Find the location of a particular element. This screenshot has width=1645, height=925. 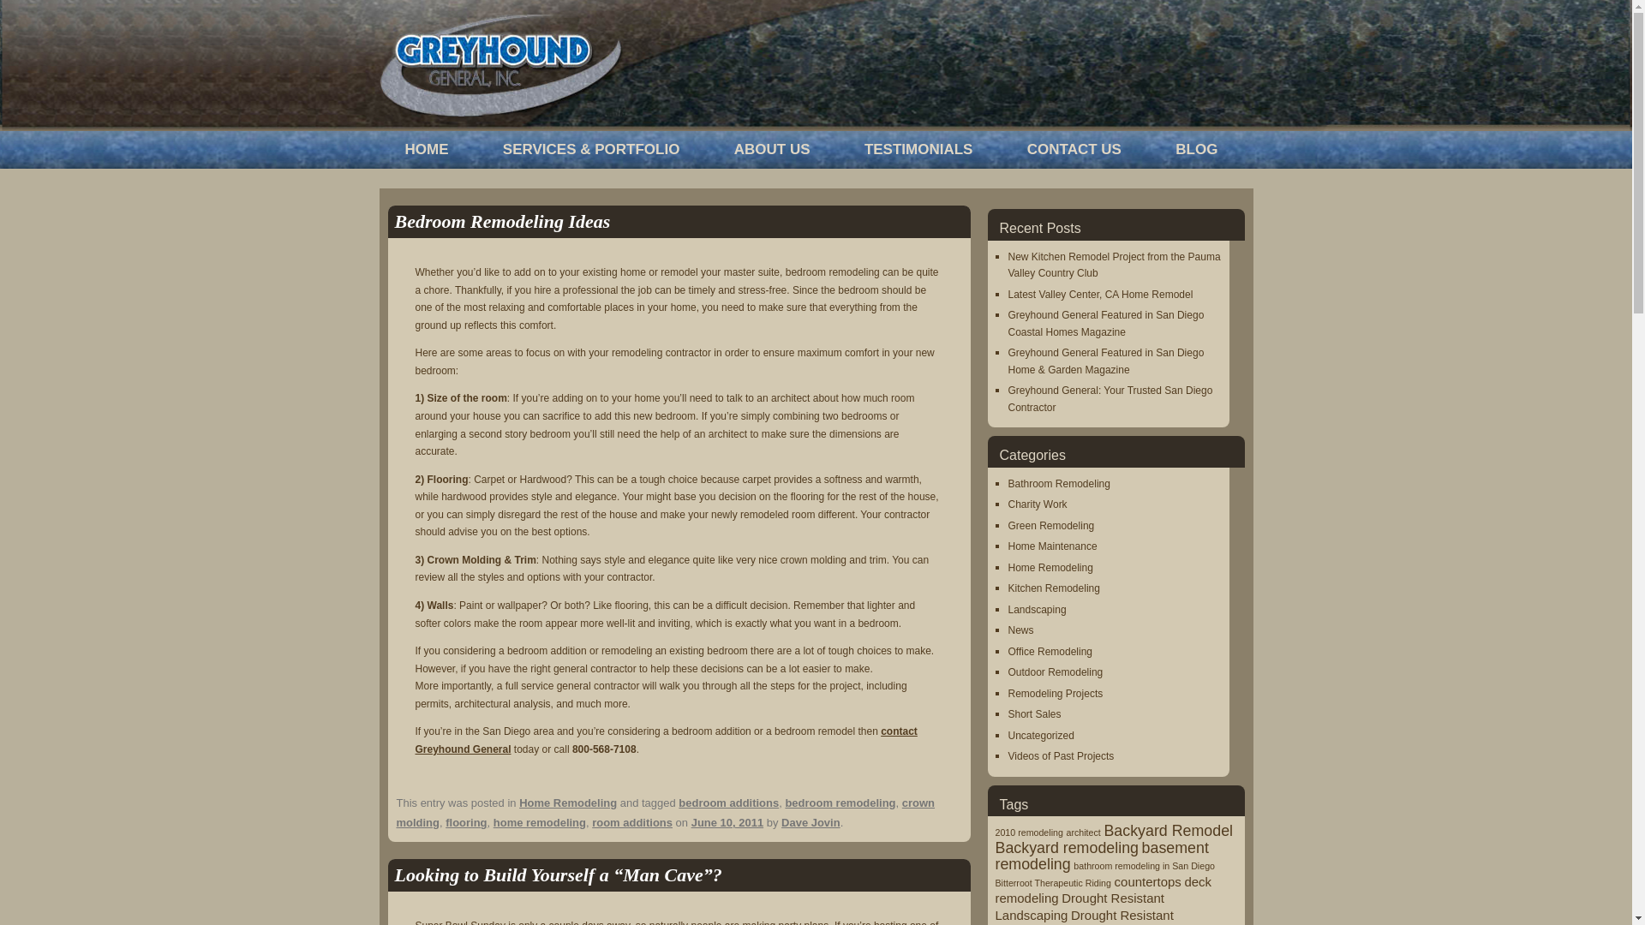

ABOUT US is located at coordinates (772, 149).